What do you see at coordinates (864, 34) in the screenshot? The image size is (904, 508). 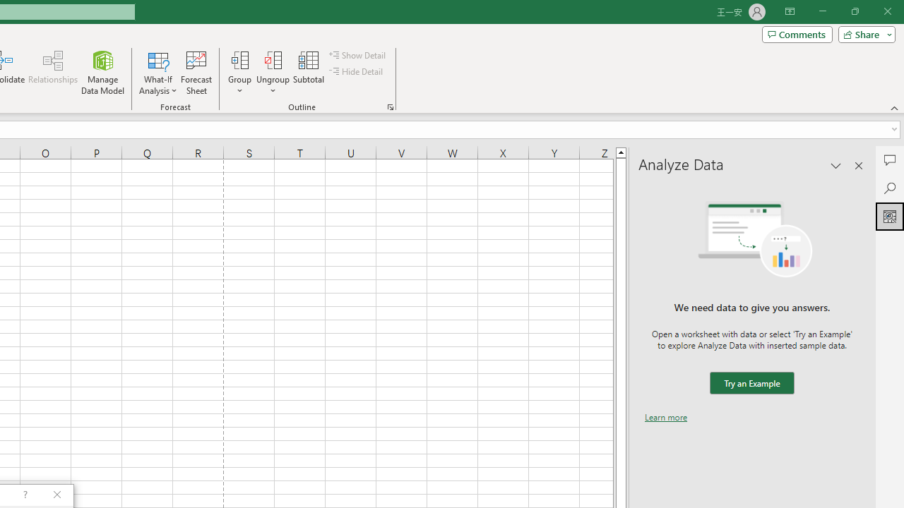 I see `Share` at bounding box center [864, 34].